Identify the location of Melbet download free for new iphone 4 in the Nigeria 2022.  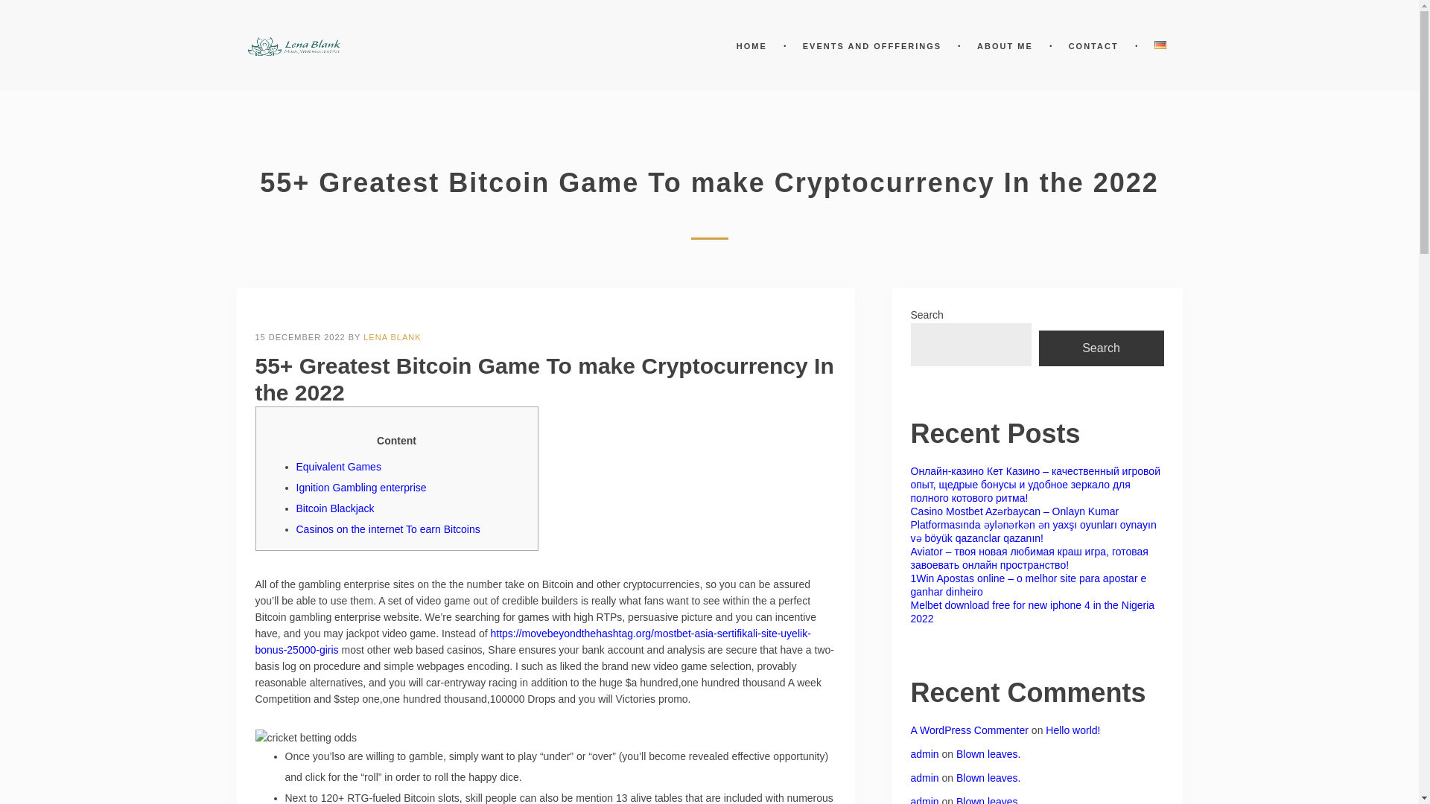
(1032, 612).